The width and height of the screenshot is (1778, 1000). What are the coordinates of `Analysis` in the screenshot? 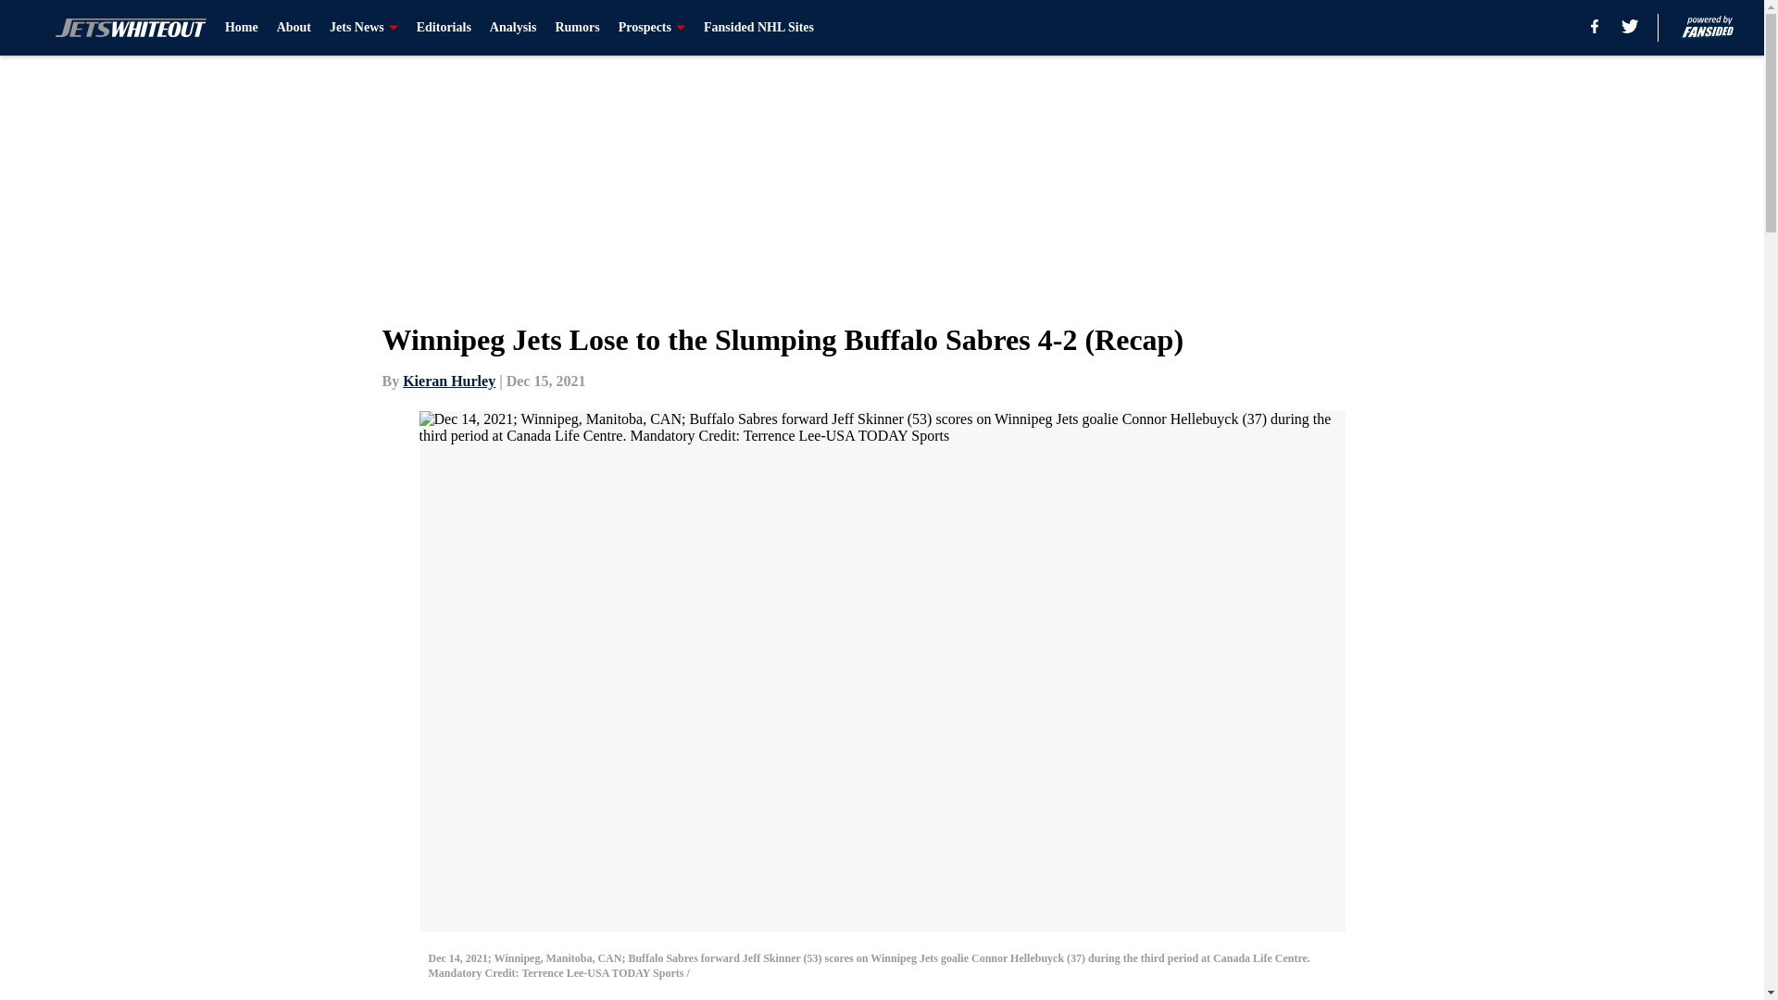 It's located at (513, 28).